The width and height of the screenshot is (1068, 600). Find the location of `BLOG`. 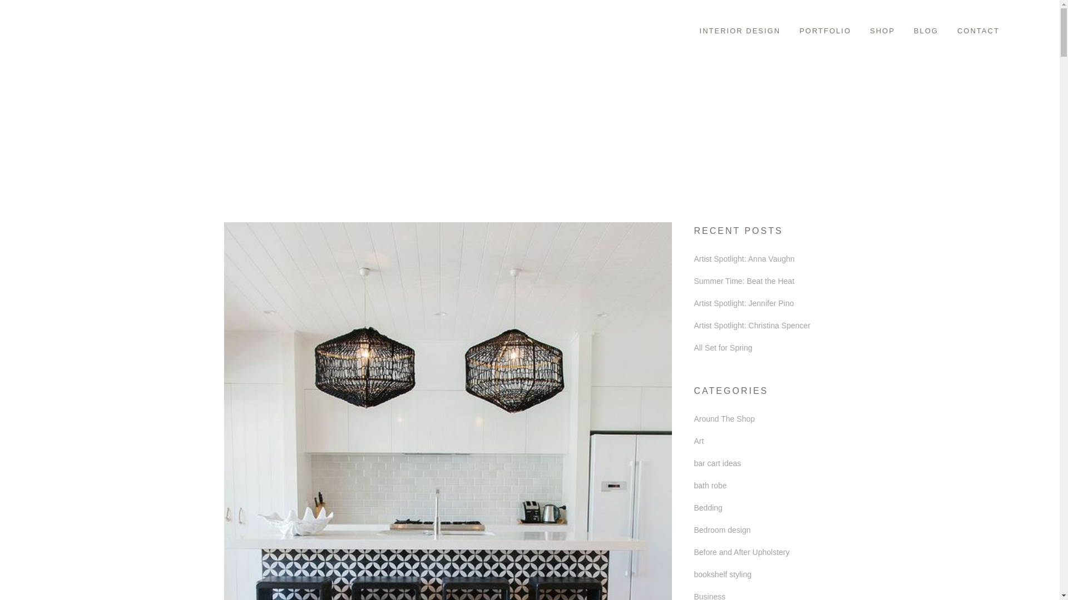

BLOG is located at coordinates (926, 31).